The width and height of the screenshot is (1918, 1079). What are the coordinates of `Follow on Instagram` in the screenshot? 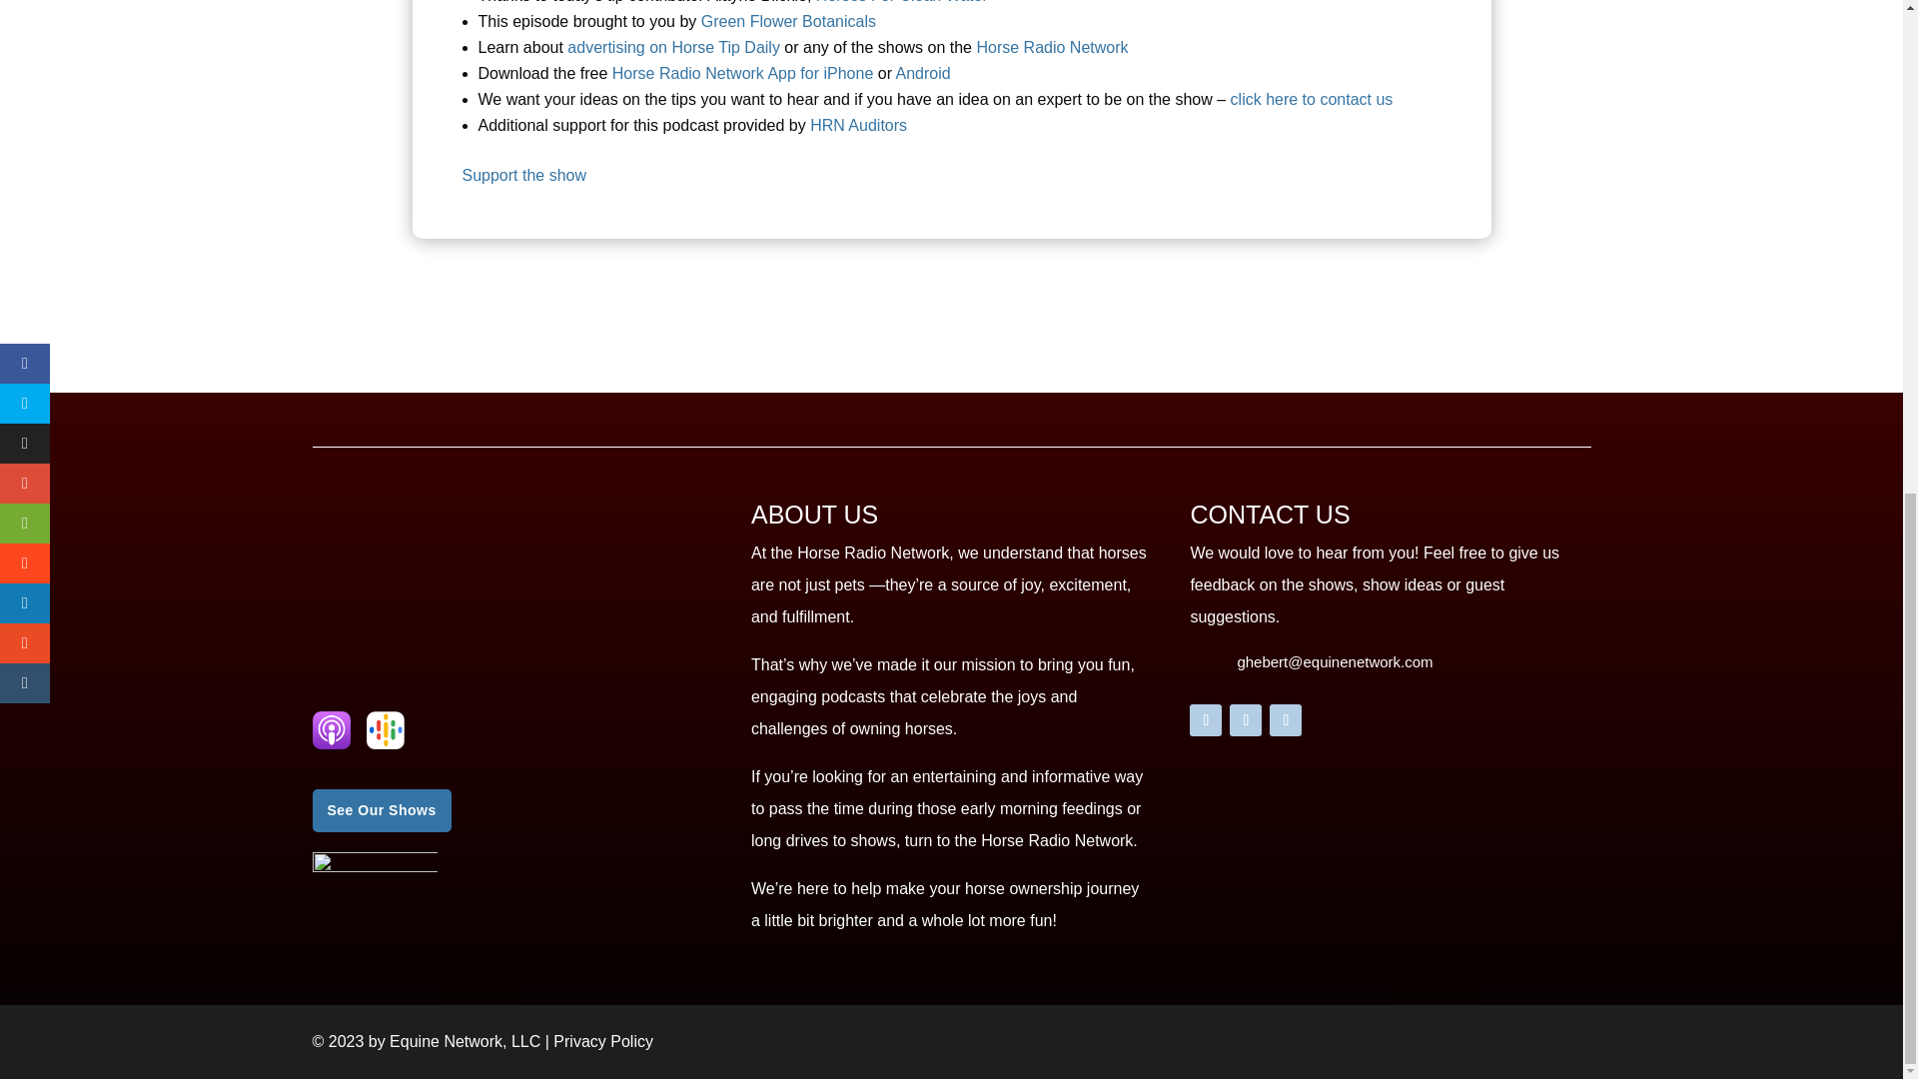 It's located at (1286, 719).